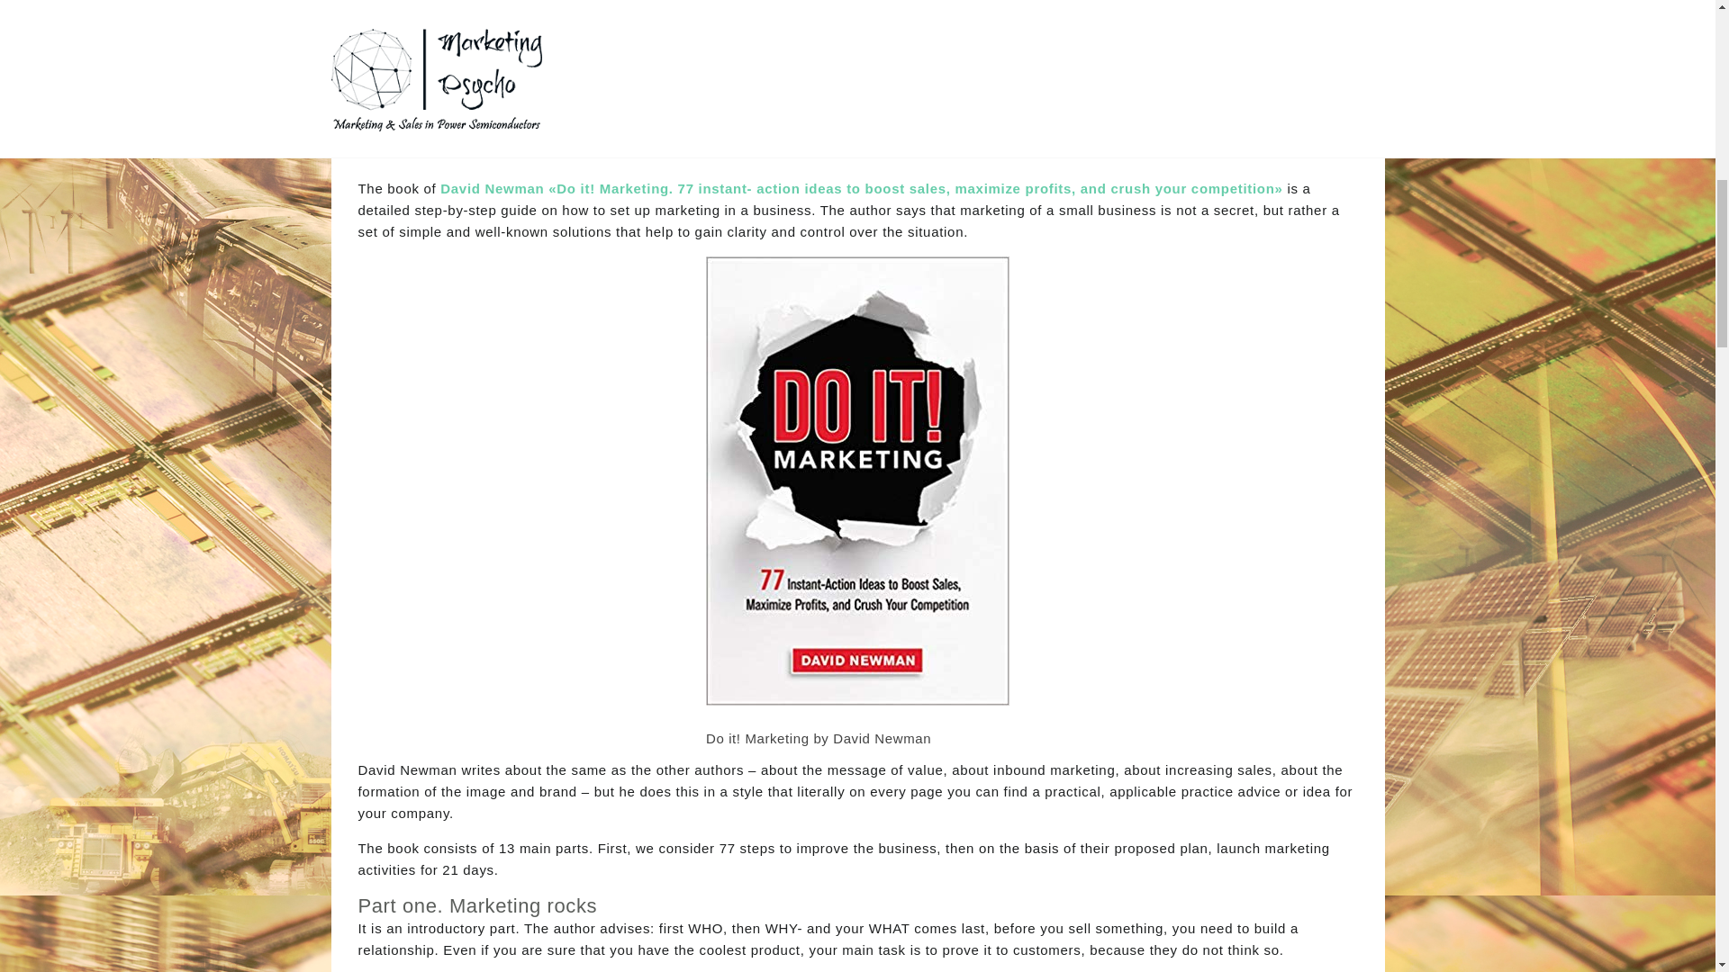 Image resolution: width=1729 pixels, height=972 pixels. What do you see at coordinates (762, 137) in the screenshot?
I see `Posts by Alexey Cherkasov` at bounding box center [762, 137].